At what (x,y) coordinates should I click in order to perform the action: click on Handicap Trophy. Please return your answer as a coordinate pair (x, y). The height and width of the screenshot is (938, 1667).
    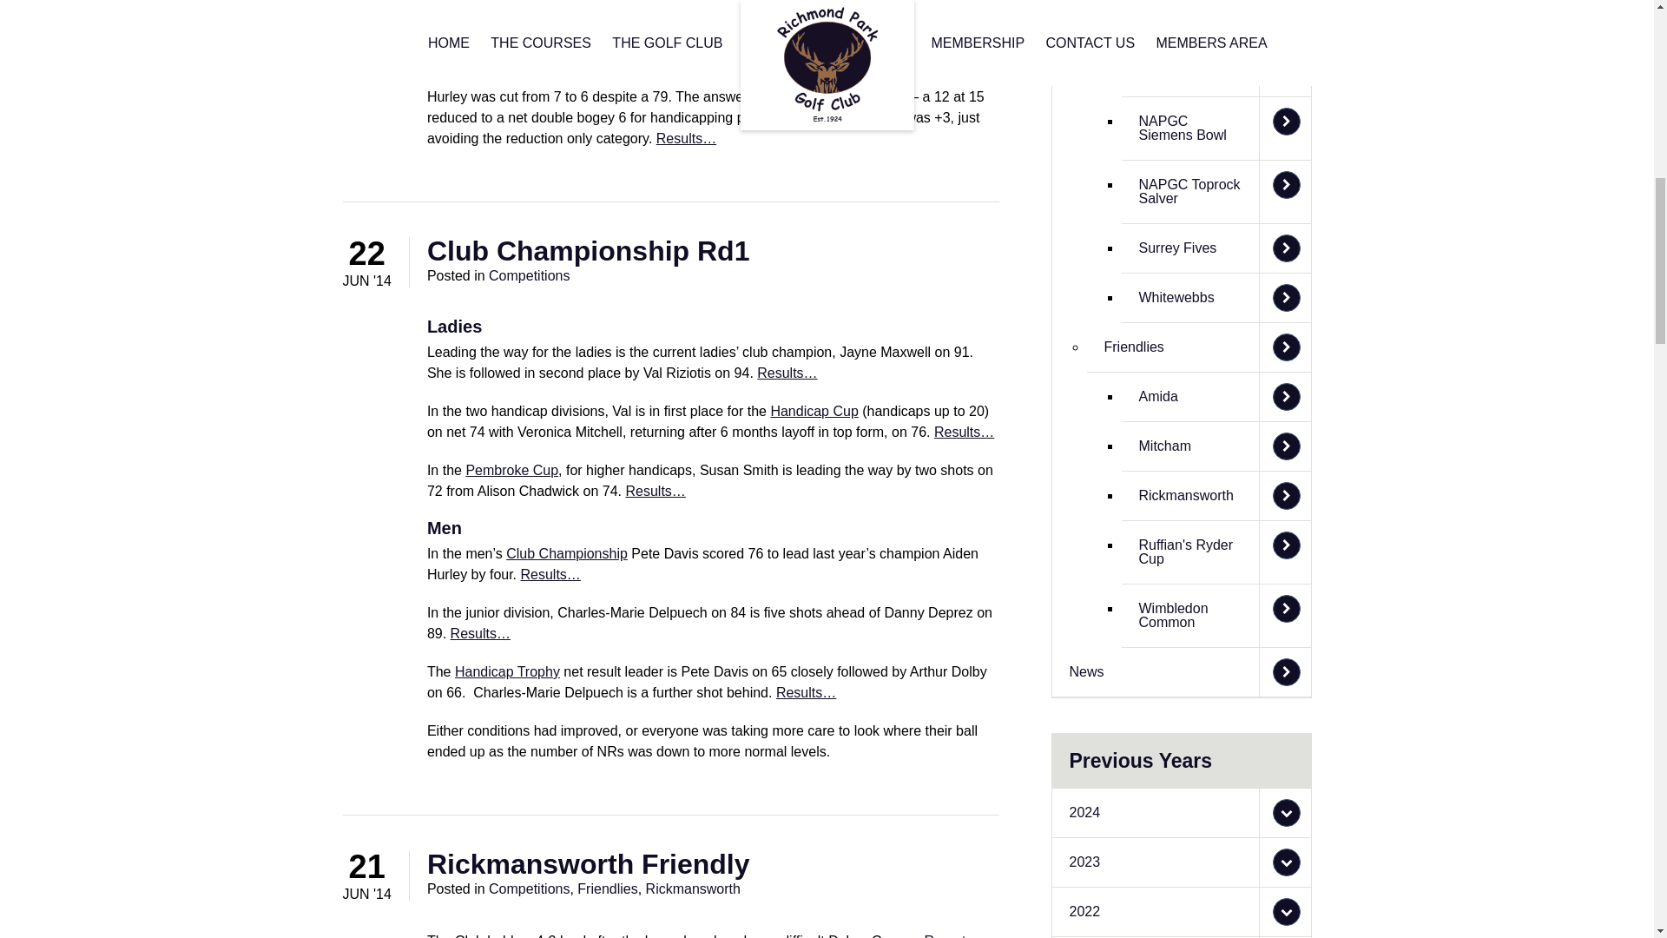
    Looking at the image, I should click on (507, 670).